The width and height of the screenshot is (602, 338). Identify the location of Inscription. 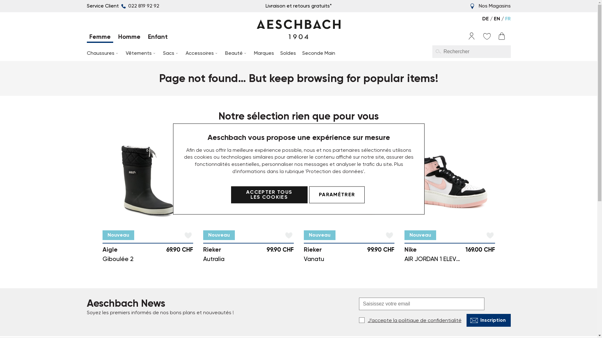
(488, 320).